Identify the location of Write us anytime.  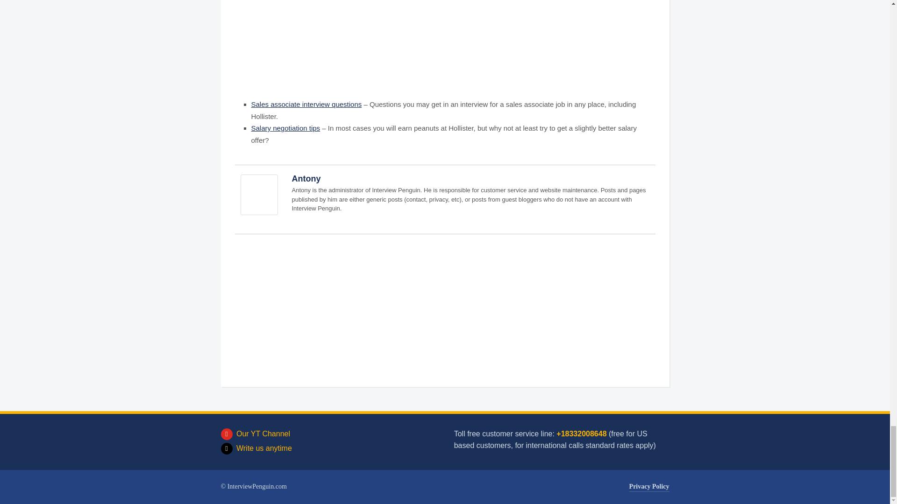
(256, 448).